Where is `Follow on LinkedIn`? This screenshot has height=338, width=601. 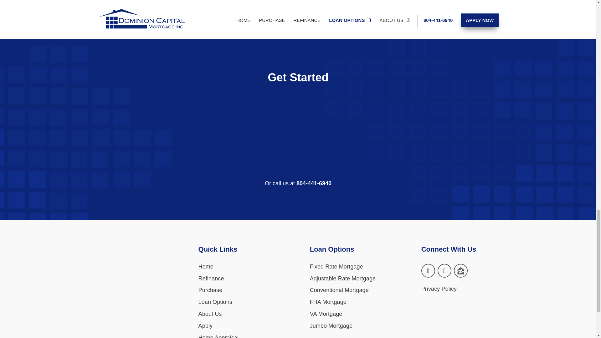
Follow on LinkedIn is located at coordinates (444, 270).